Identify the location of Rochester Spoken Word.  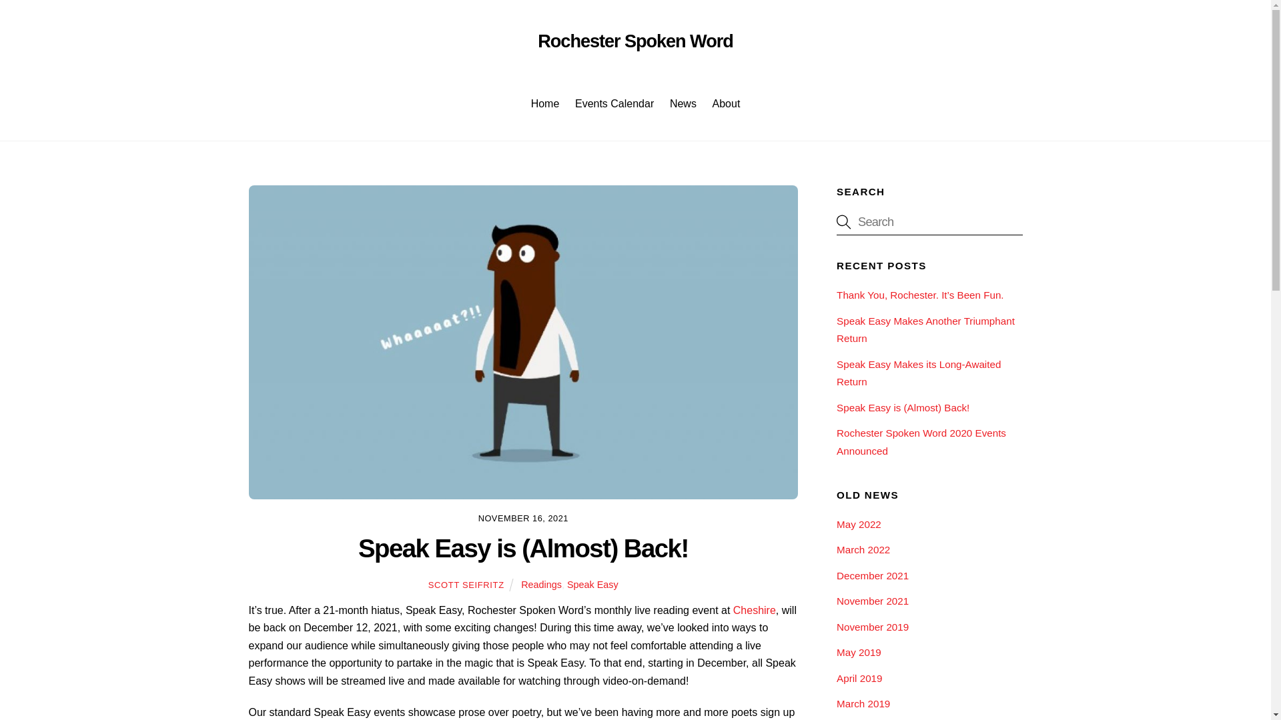
(683, 104).